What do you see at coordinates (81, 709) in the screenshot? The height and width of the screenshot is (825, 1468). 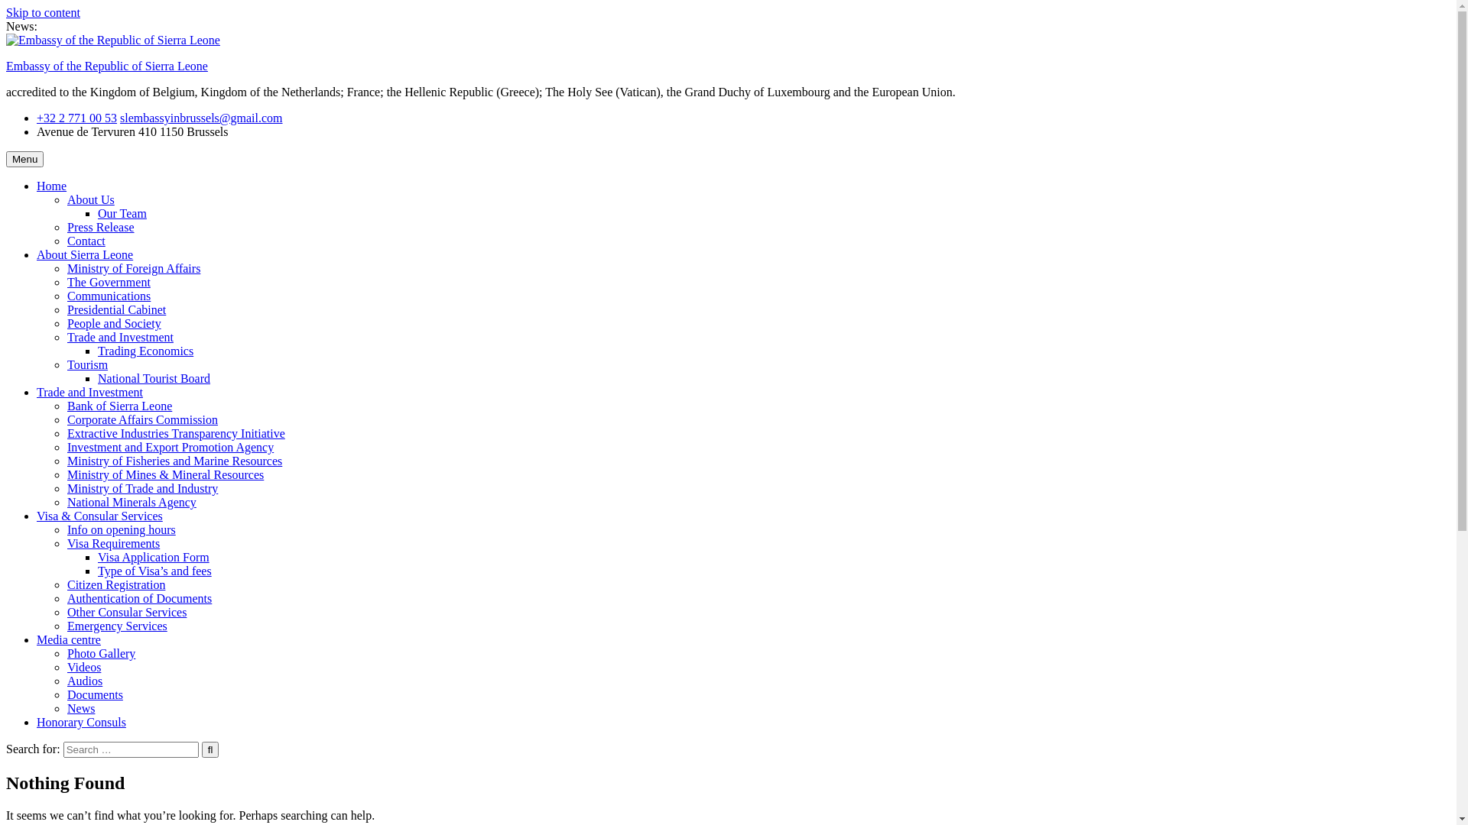 I see `News` at bounding box center [81, 709].